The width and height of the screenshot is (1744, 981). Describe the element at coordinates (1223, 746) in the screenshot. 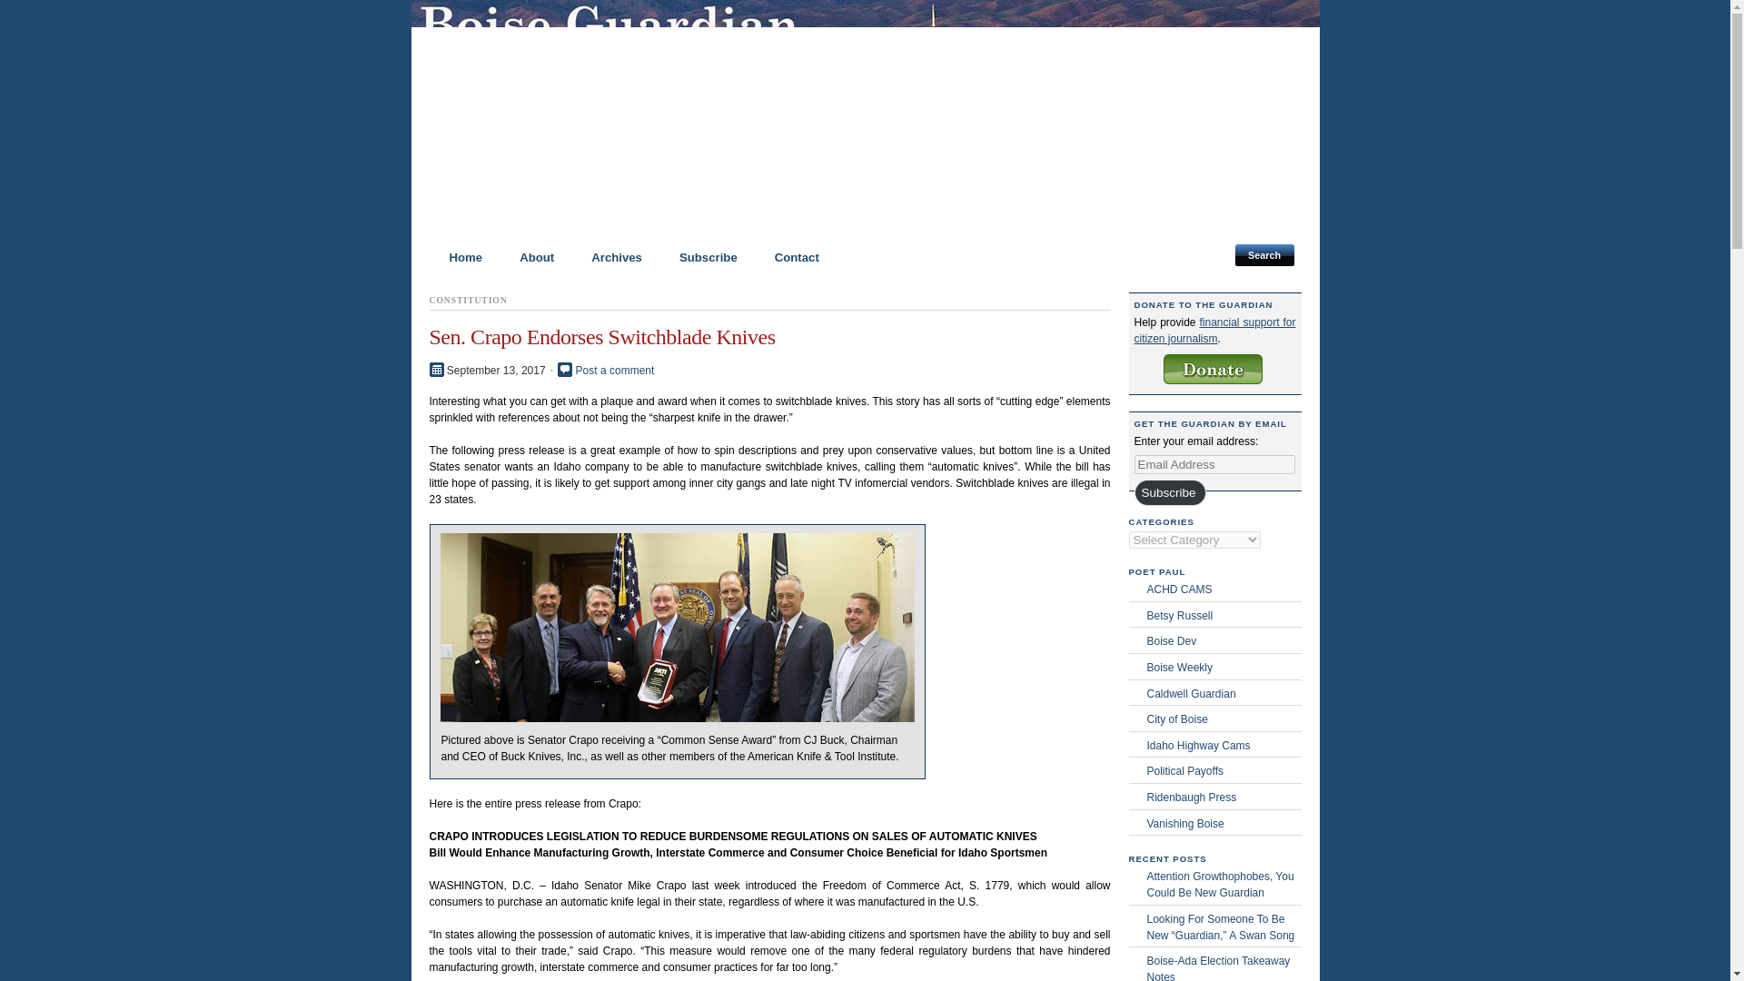

I see `Idaho Highway Cams` at that location.